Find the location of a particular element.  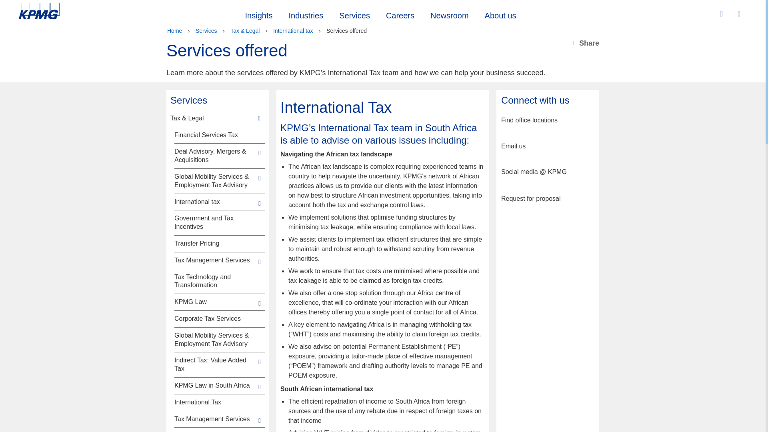

Tax Management Services is located at coordinates (215, 261).